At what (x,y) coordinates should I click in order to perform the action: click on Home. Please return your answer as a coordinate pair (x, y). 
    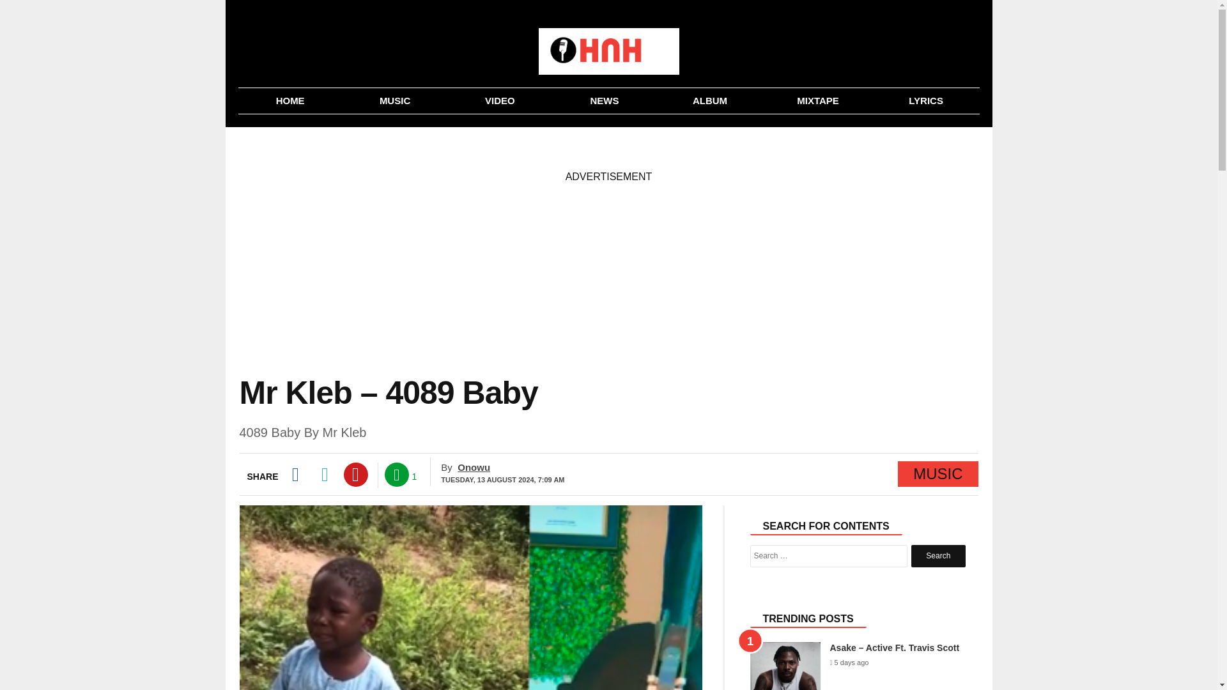
    Looking at the image, I should click on (290, 101).